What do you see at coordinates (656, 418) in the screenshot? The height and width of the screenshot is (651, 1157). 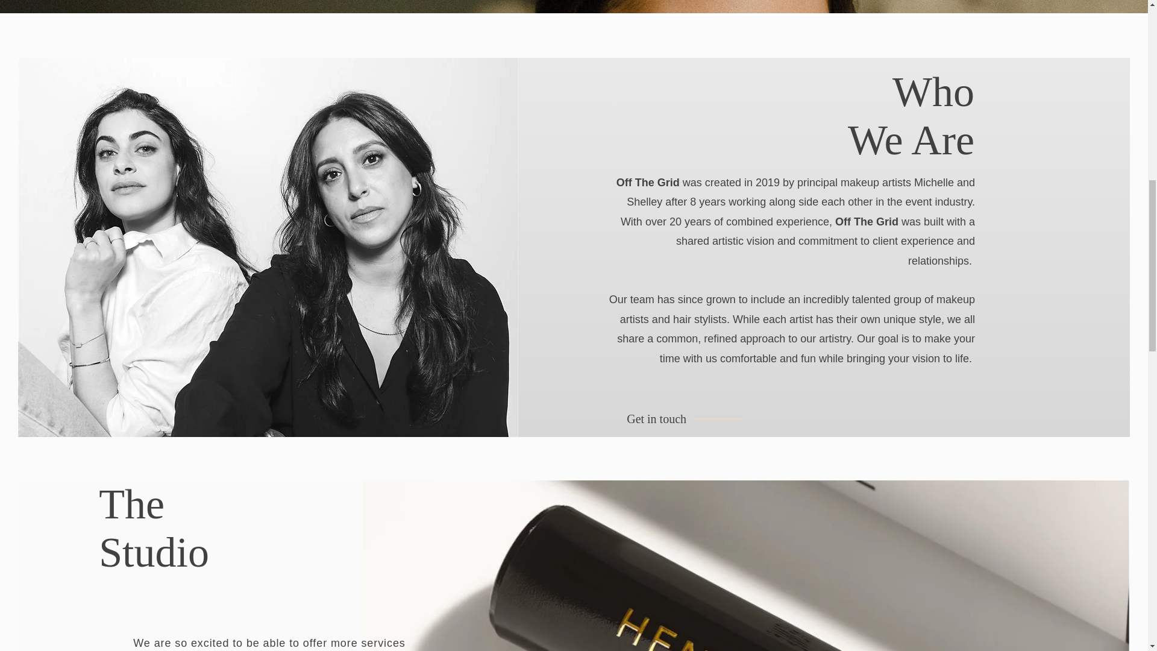 I see `Get in touch` at bounding box center [656, 418].